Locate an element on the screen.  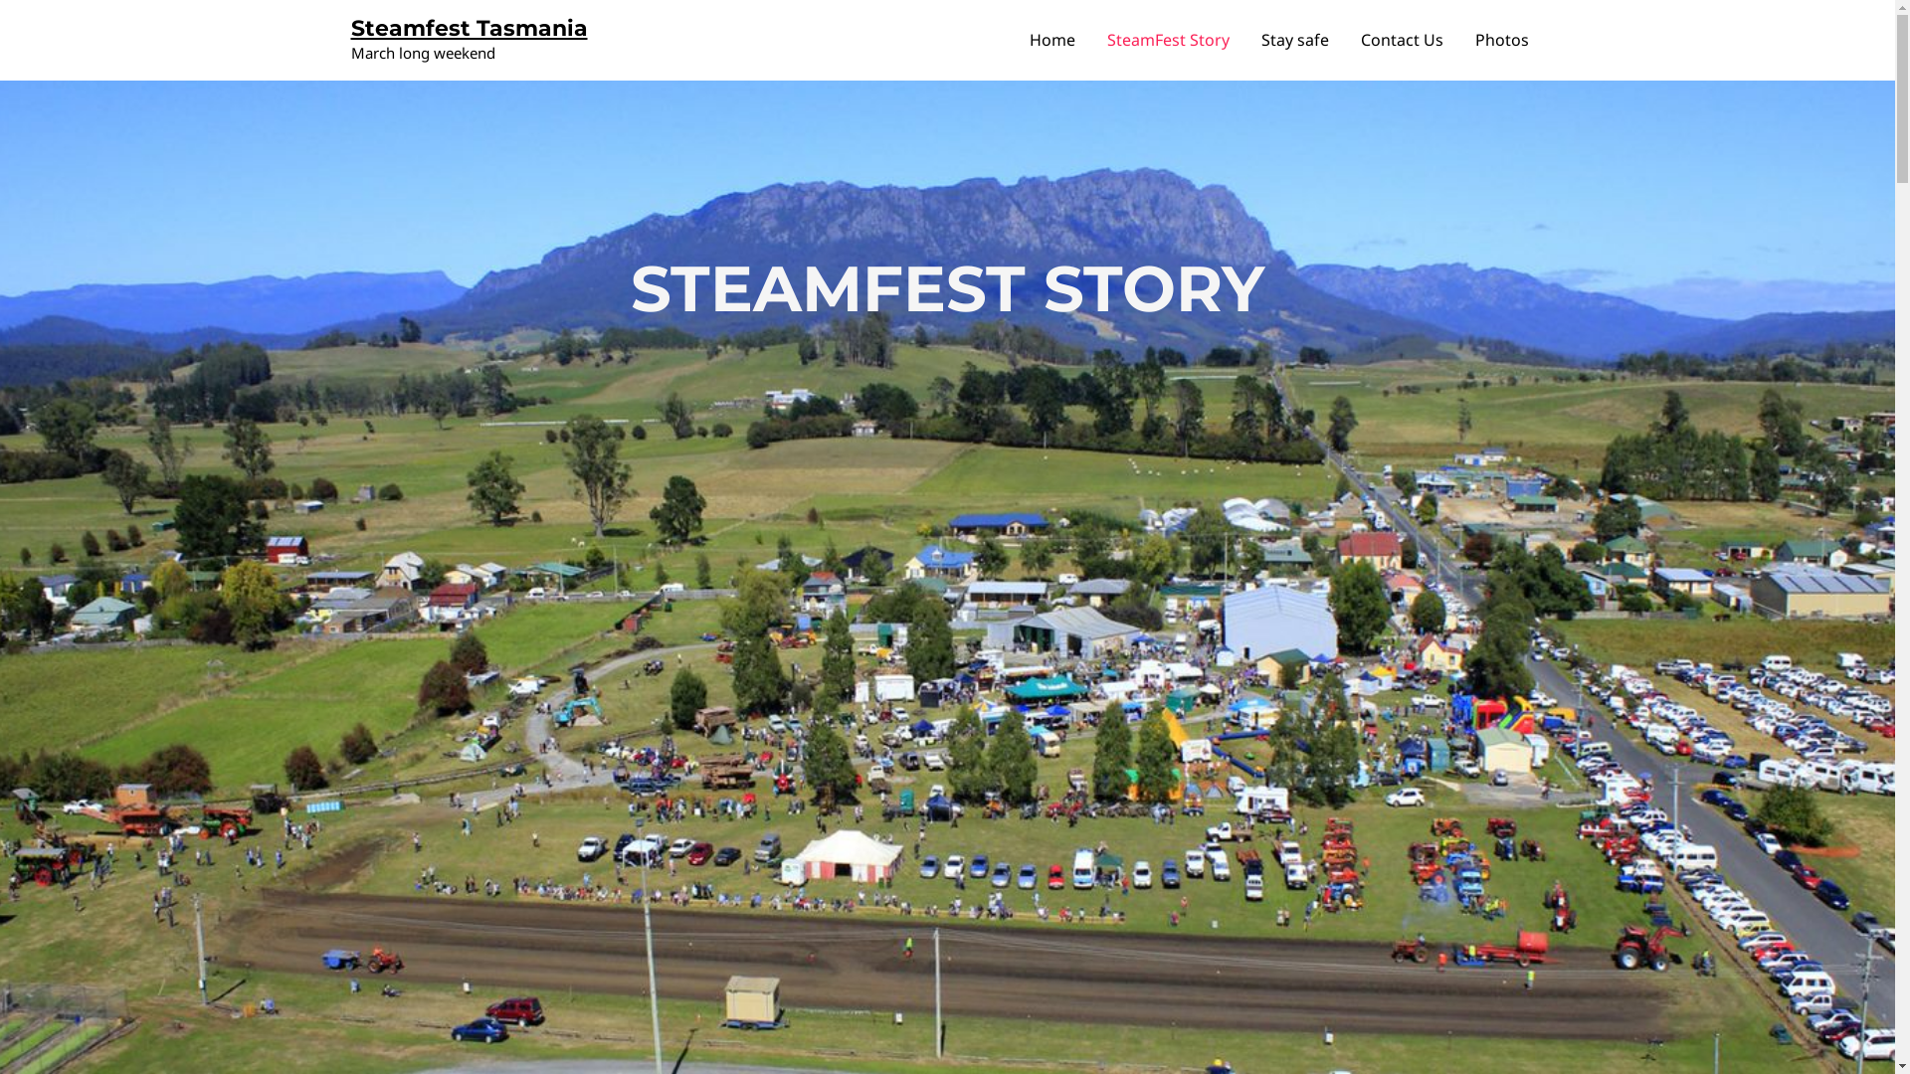
Stay safe is located at coordinates (1295, 40).